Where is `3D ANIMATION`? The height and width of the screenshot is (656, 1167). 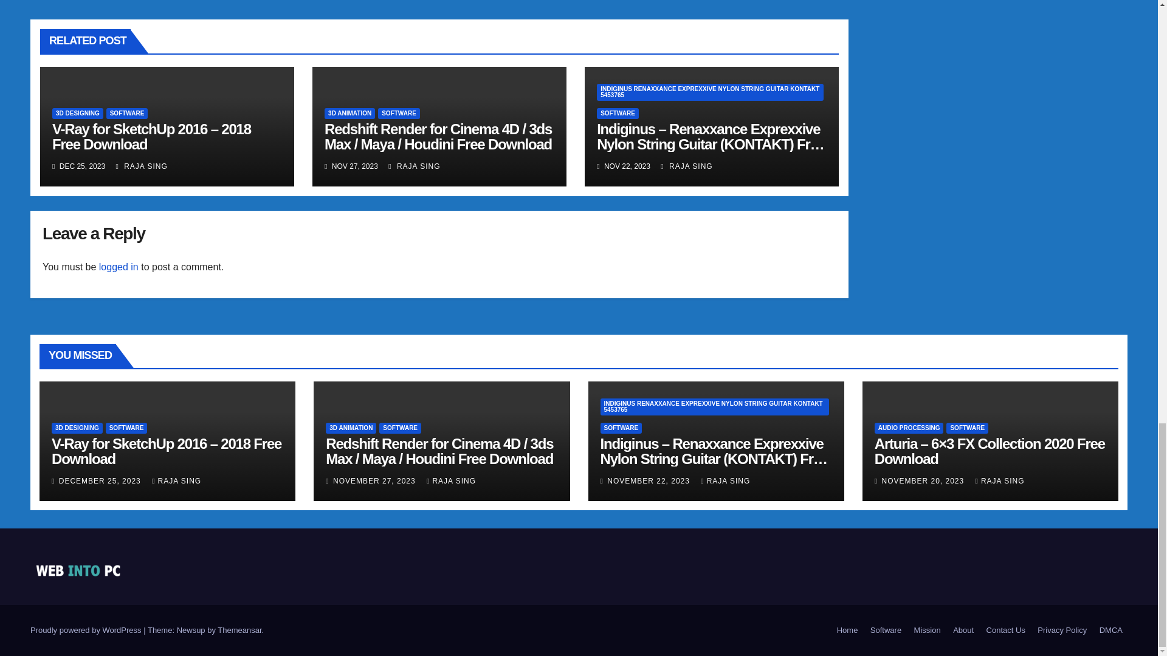
3D ANIMATION is located at coordinates (349, 113).